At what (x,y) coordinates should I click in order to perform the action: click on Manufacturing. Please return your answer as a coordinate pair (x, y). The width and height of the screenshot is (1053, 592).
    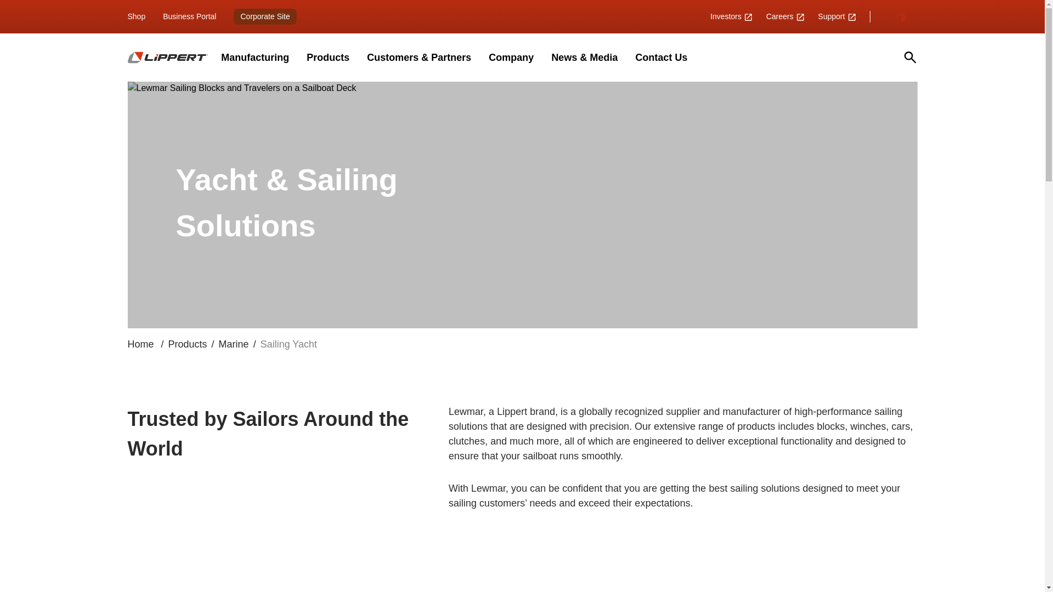
    Looking at the image, I should click on (254, 57).